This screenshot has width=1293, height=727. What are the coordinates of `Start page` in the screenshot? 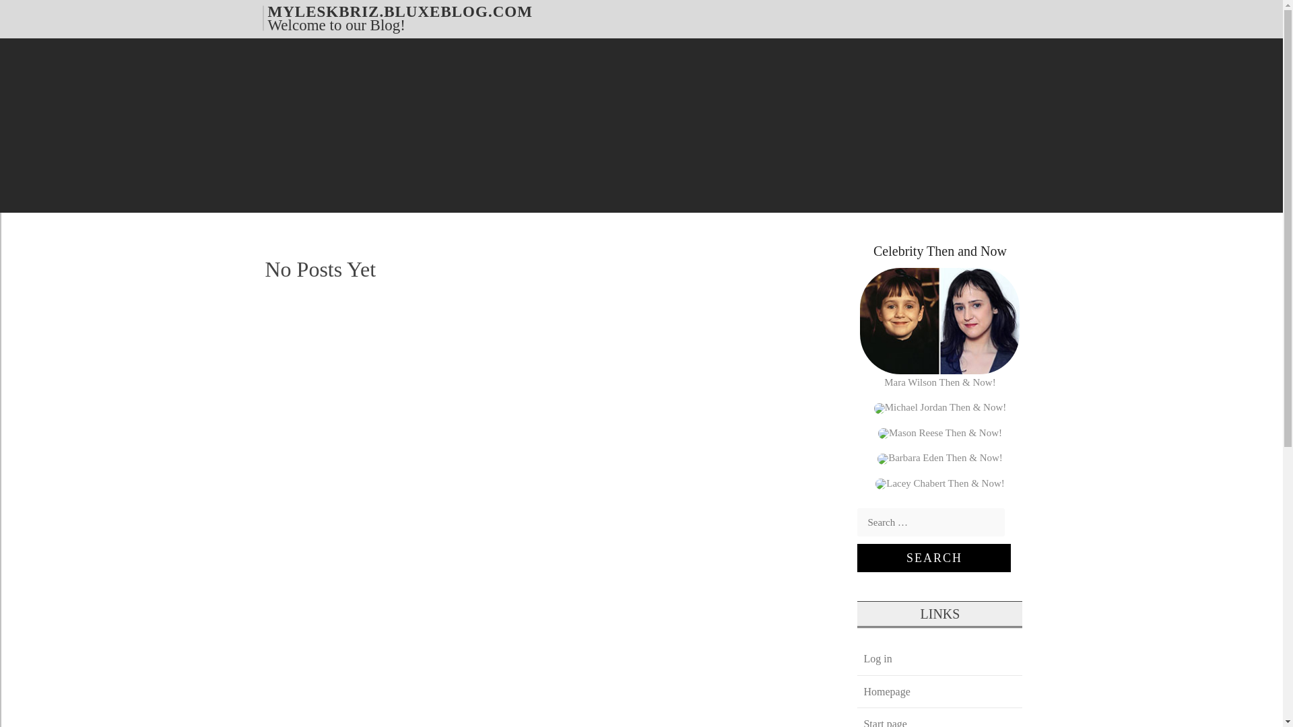 It's located at (885, 720).